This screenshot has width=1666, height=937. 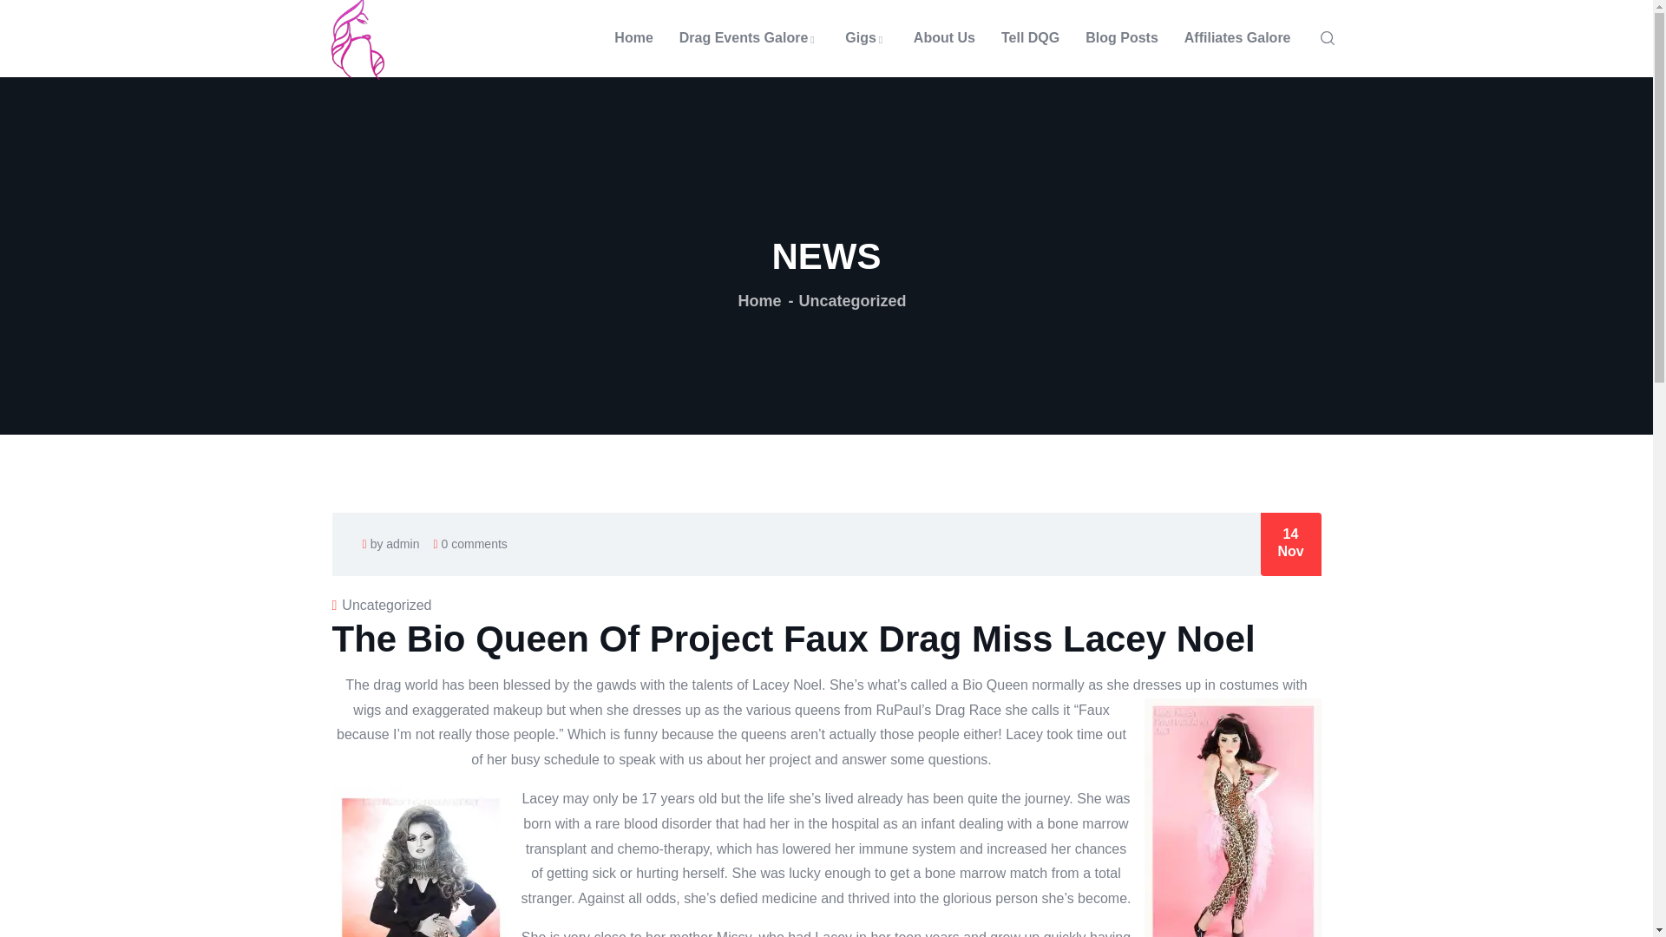 What do you see at coordinates (1121, 38) in the screenshot?
I see `Blog Posts` at bounding box center [1121, 38].